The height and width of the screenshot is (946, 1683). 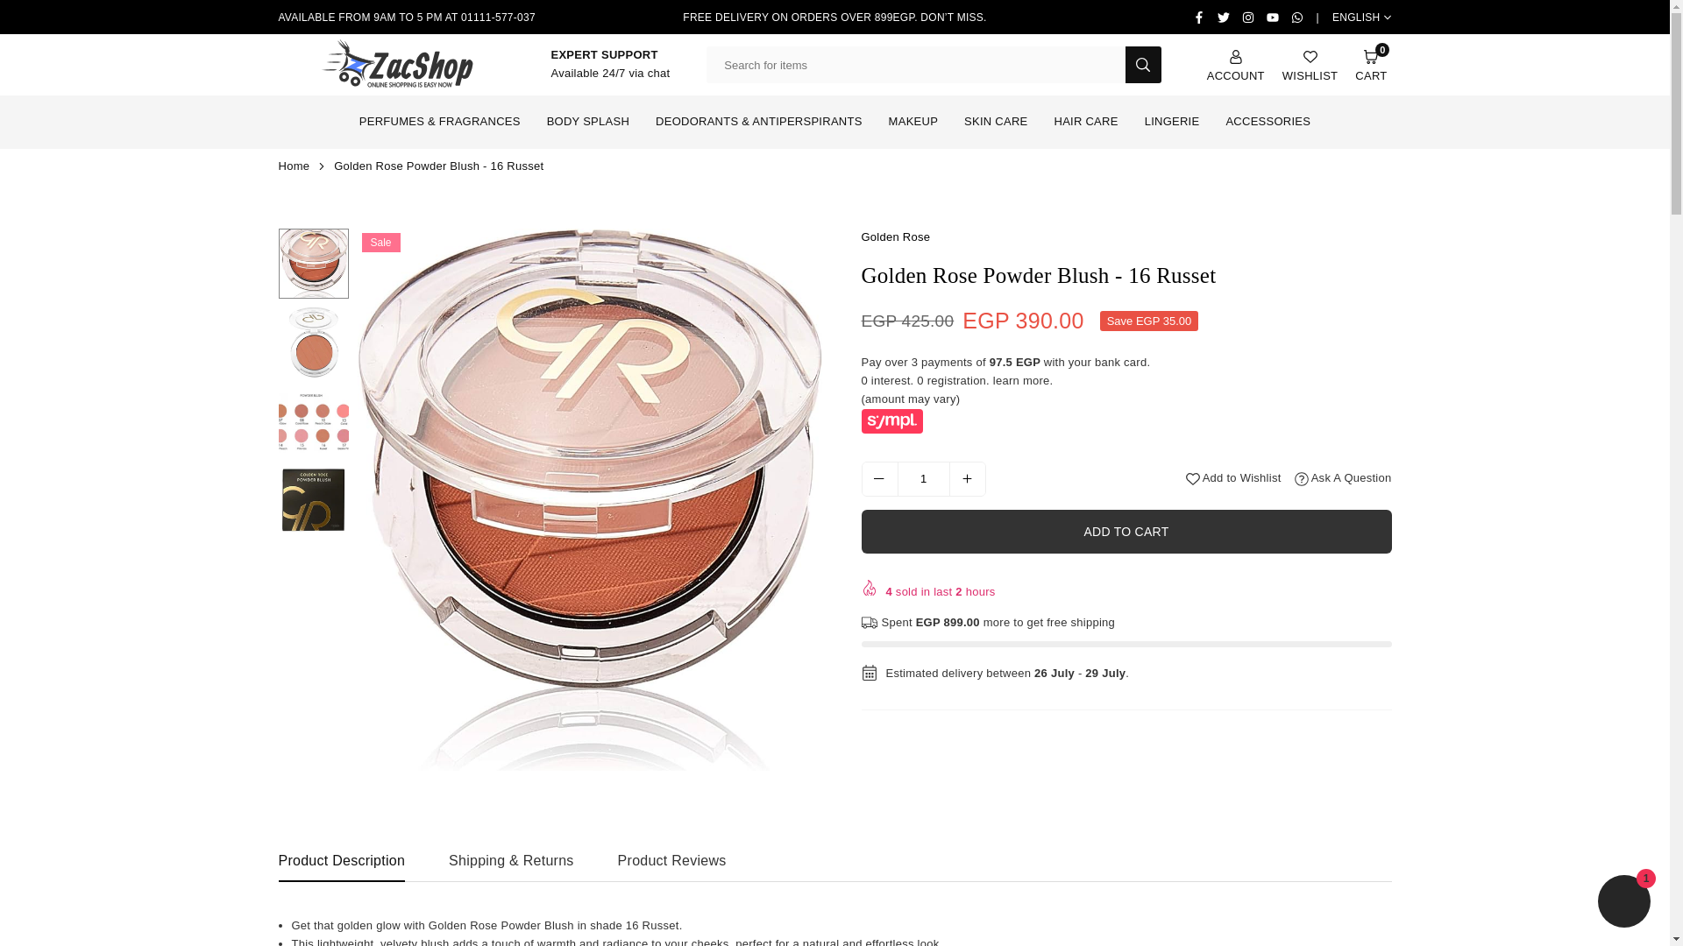 I want to click on YOUTUBE, so click(x=1273, y=18).